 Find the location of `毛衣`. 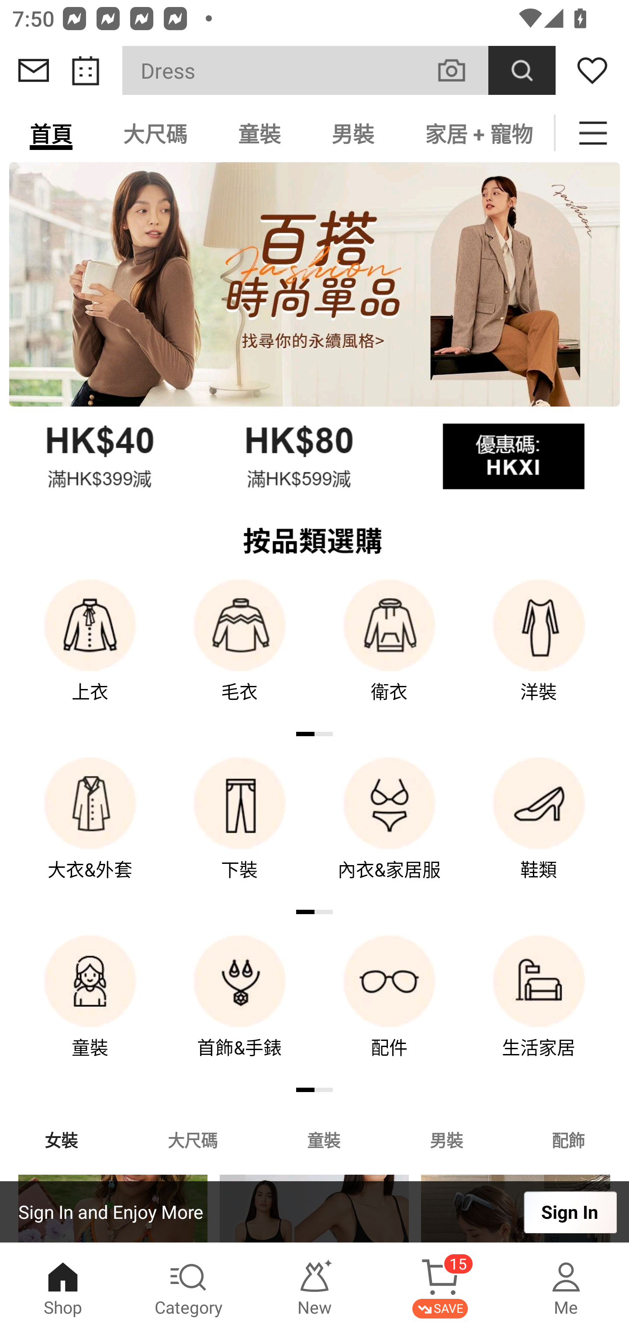

毛衣 is located at coordinates (239, 652).